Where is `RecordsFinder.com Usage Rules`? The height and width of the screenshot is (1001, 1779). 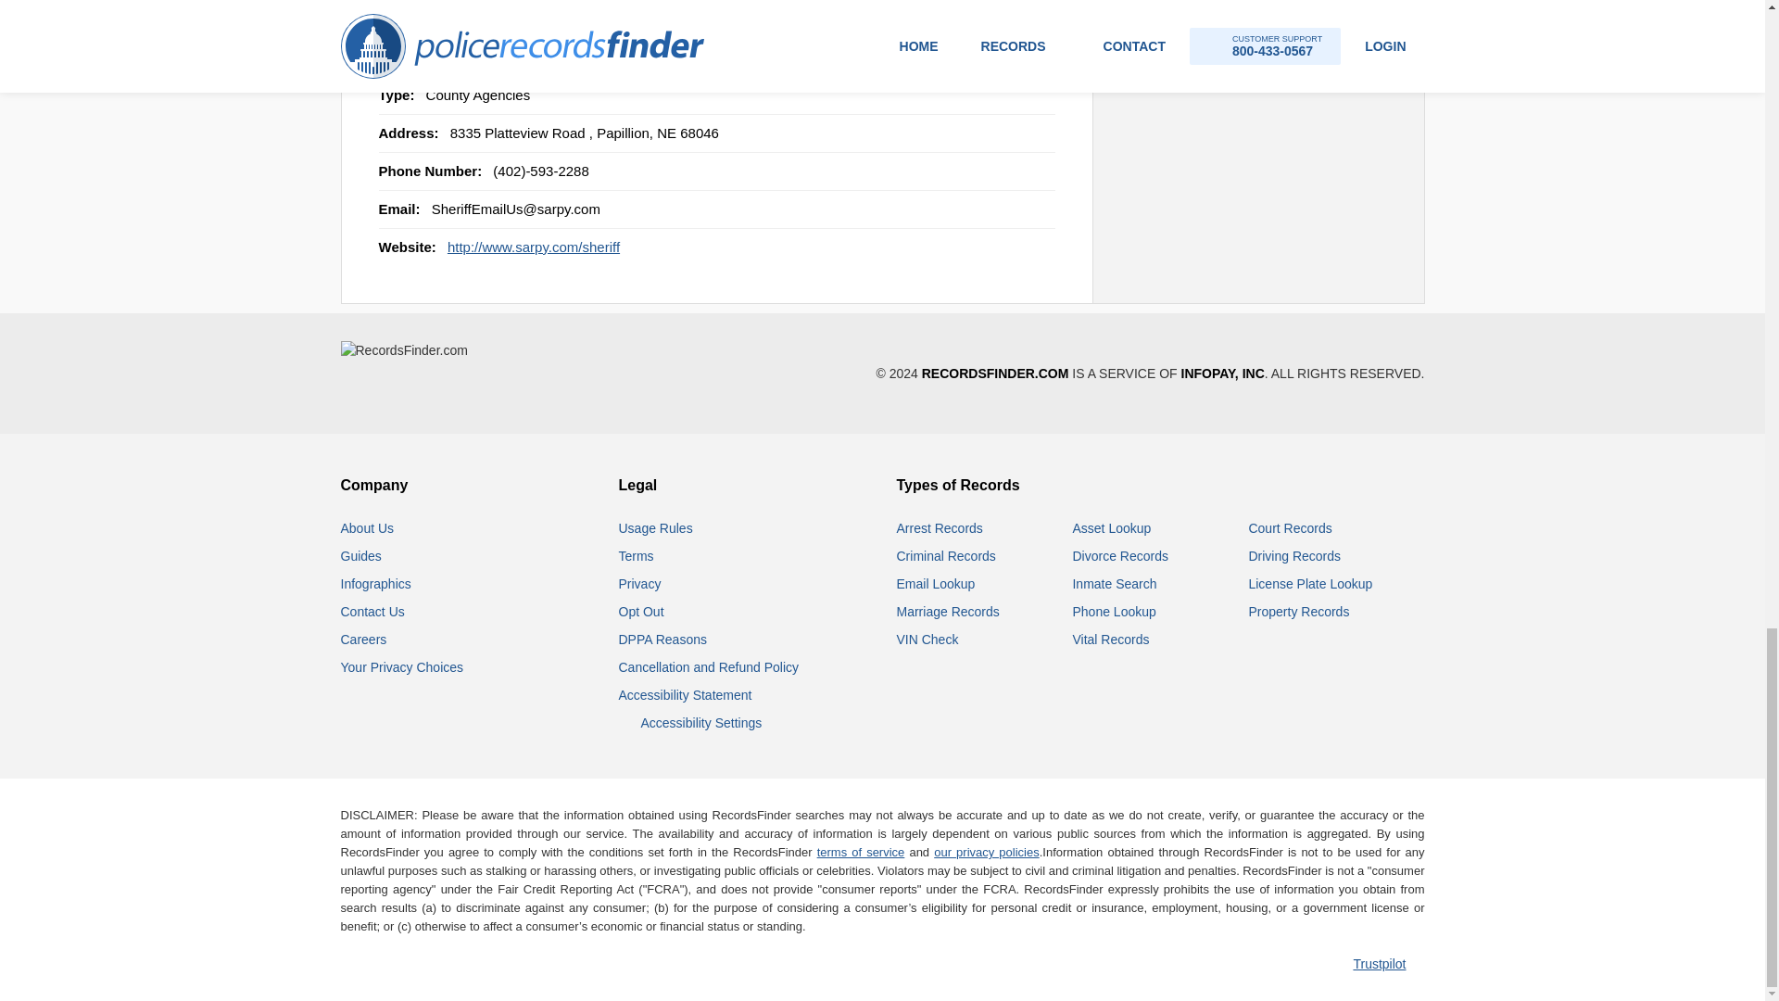
RecordsFinder.com Usage Rules is located at coordinates (656, 527).